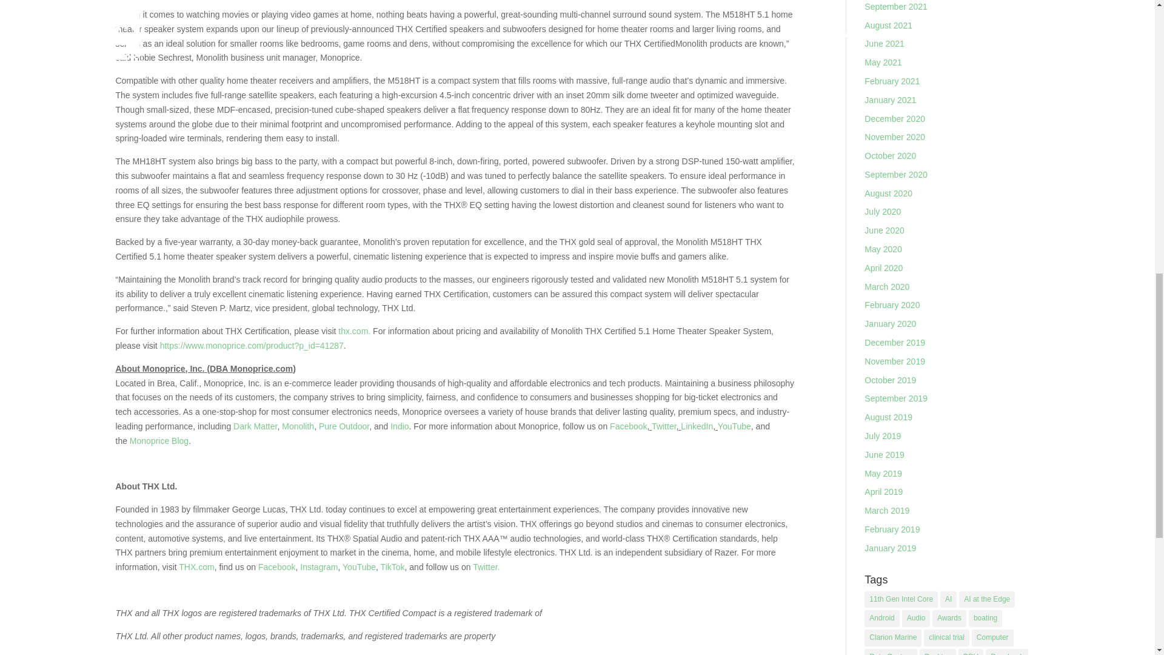 This screenshot has width=1164, height=655. What do you see at coordinates (344, 426) in the screenshot?
I see `Pure Outdoor` at bounding box center [344, 426].